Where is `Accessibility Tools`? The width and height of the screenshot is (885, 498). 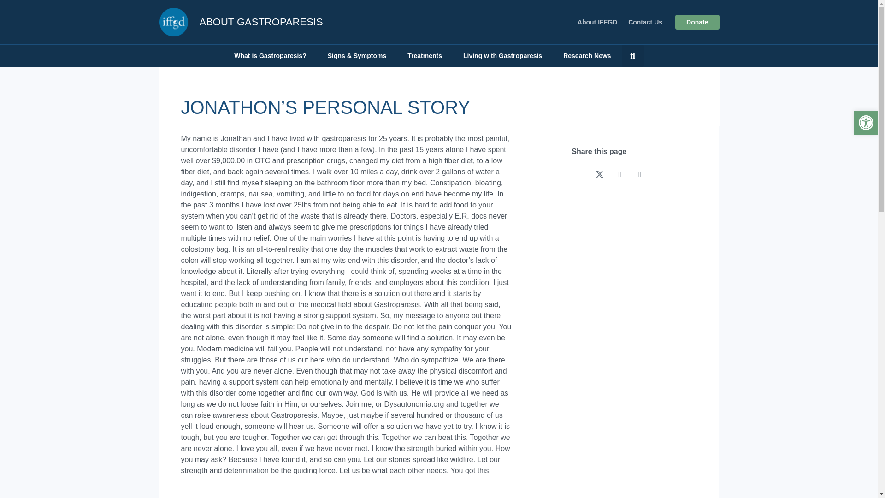 Accessibility Tools is located at coordinates (866, 122).